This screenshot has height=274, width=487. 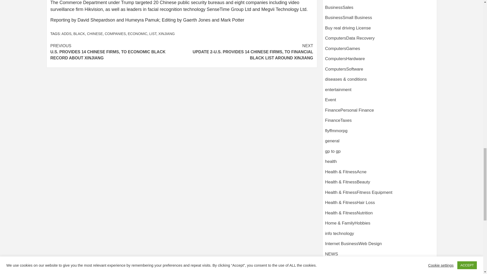 What do you see at coordinates (115, 34) in the screenshot?
I see `COMPANIES` at bounding box center [115, 34].